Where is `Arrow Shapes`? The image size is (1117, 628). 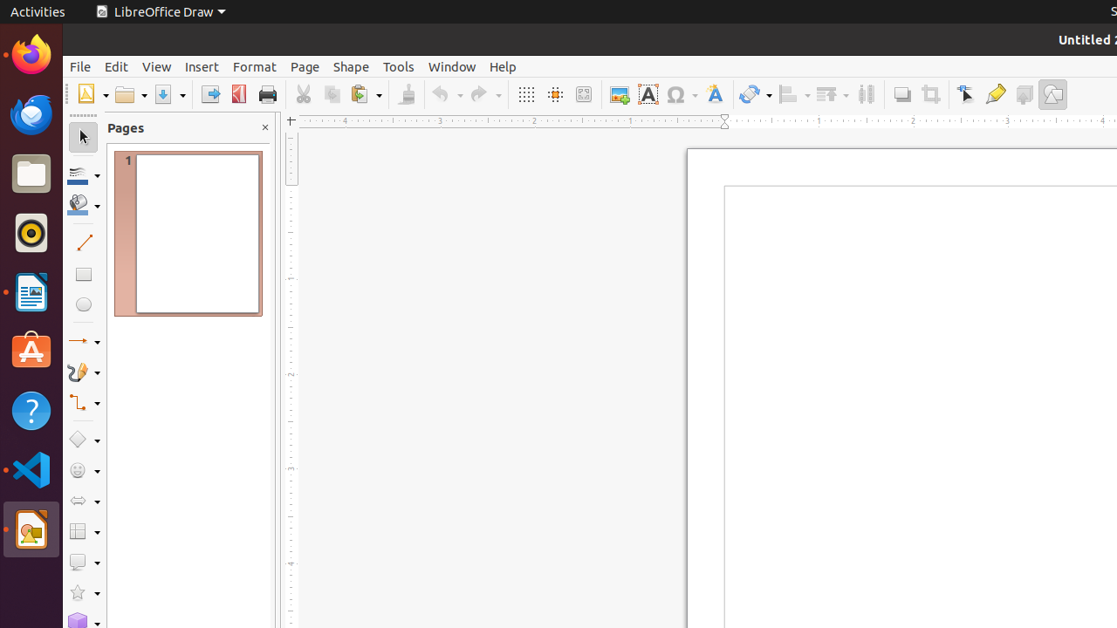
Arrow Shapes is located at coordinates (84, 501).